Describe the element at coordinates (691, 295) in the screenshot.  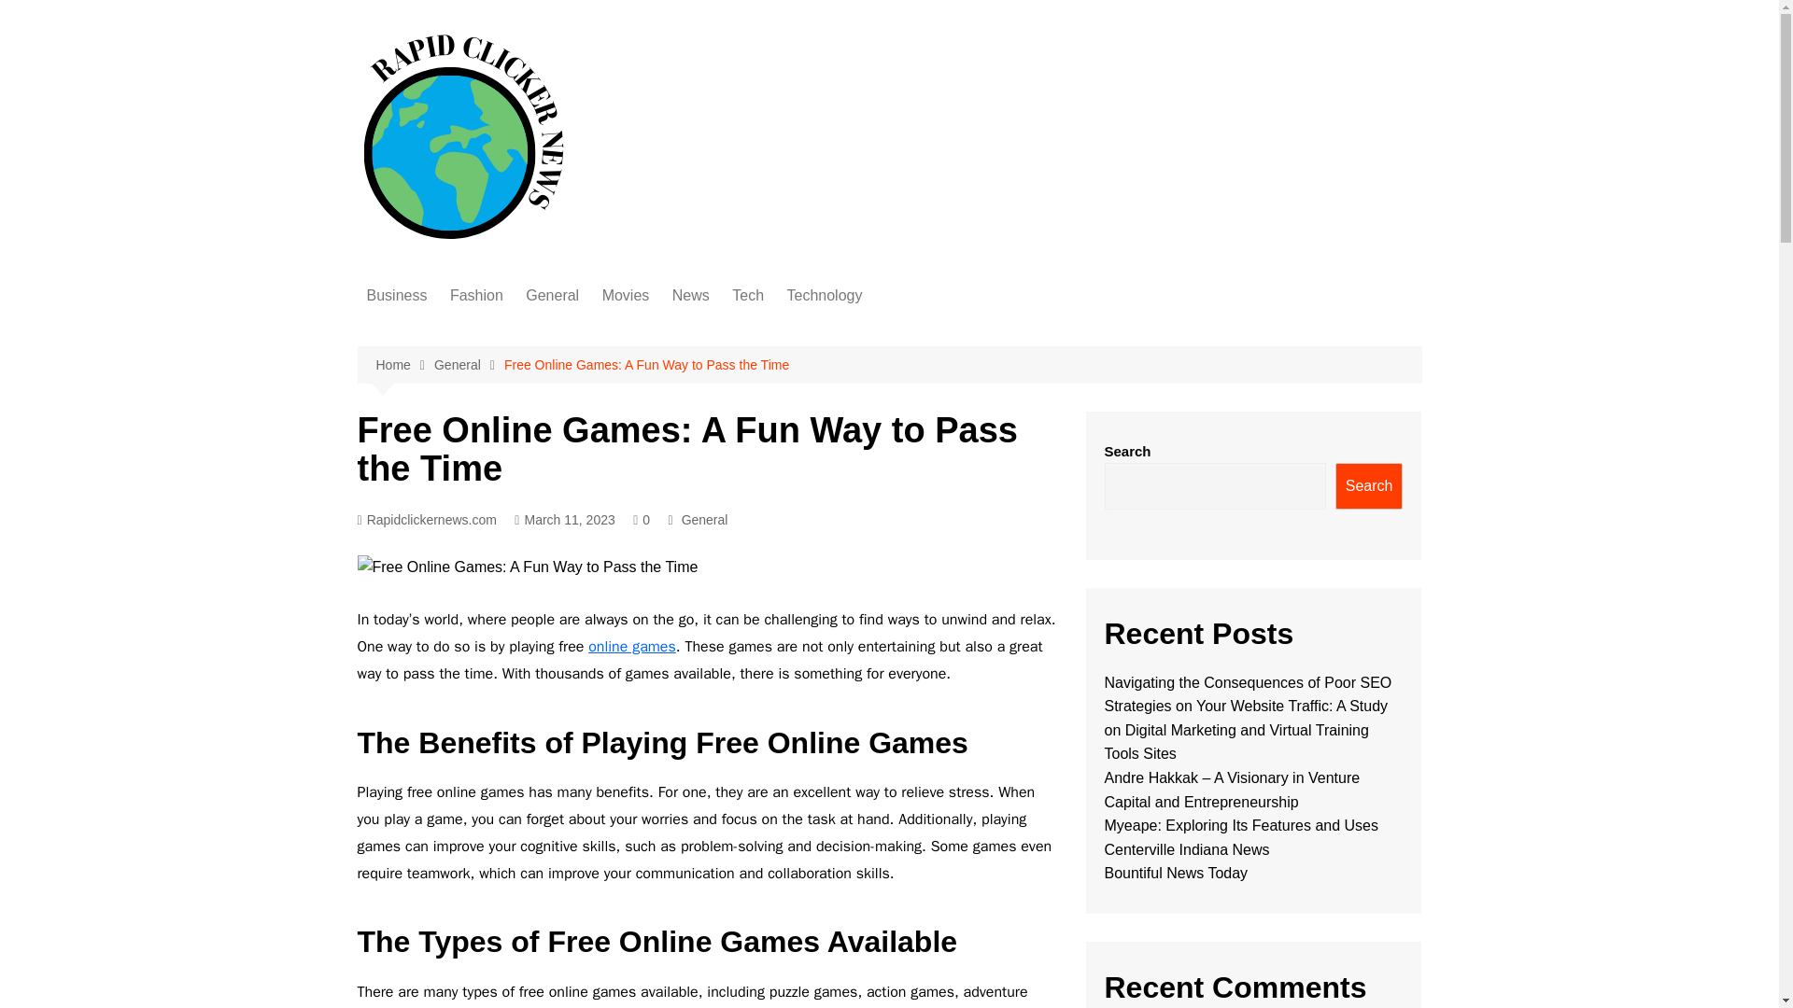
I see `News` at that location.